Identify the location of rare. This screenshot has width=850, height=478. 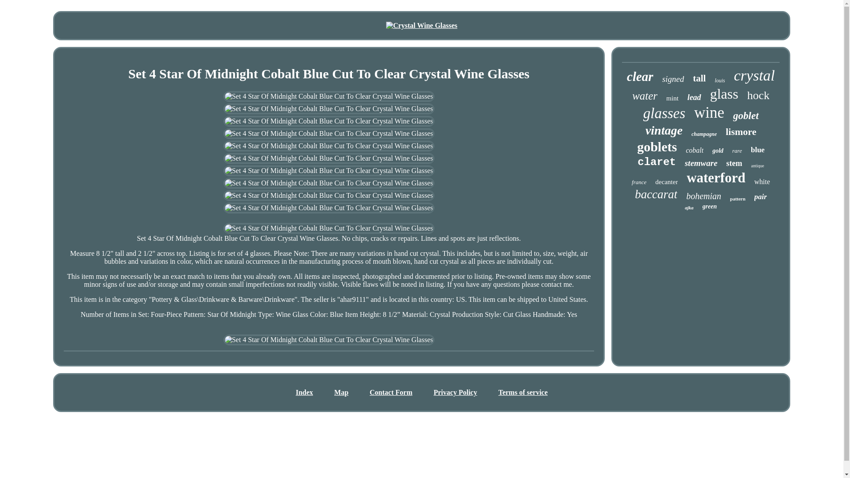
(737, 150).